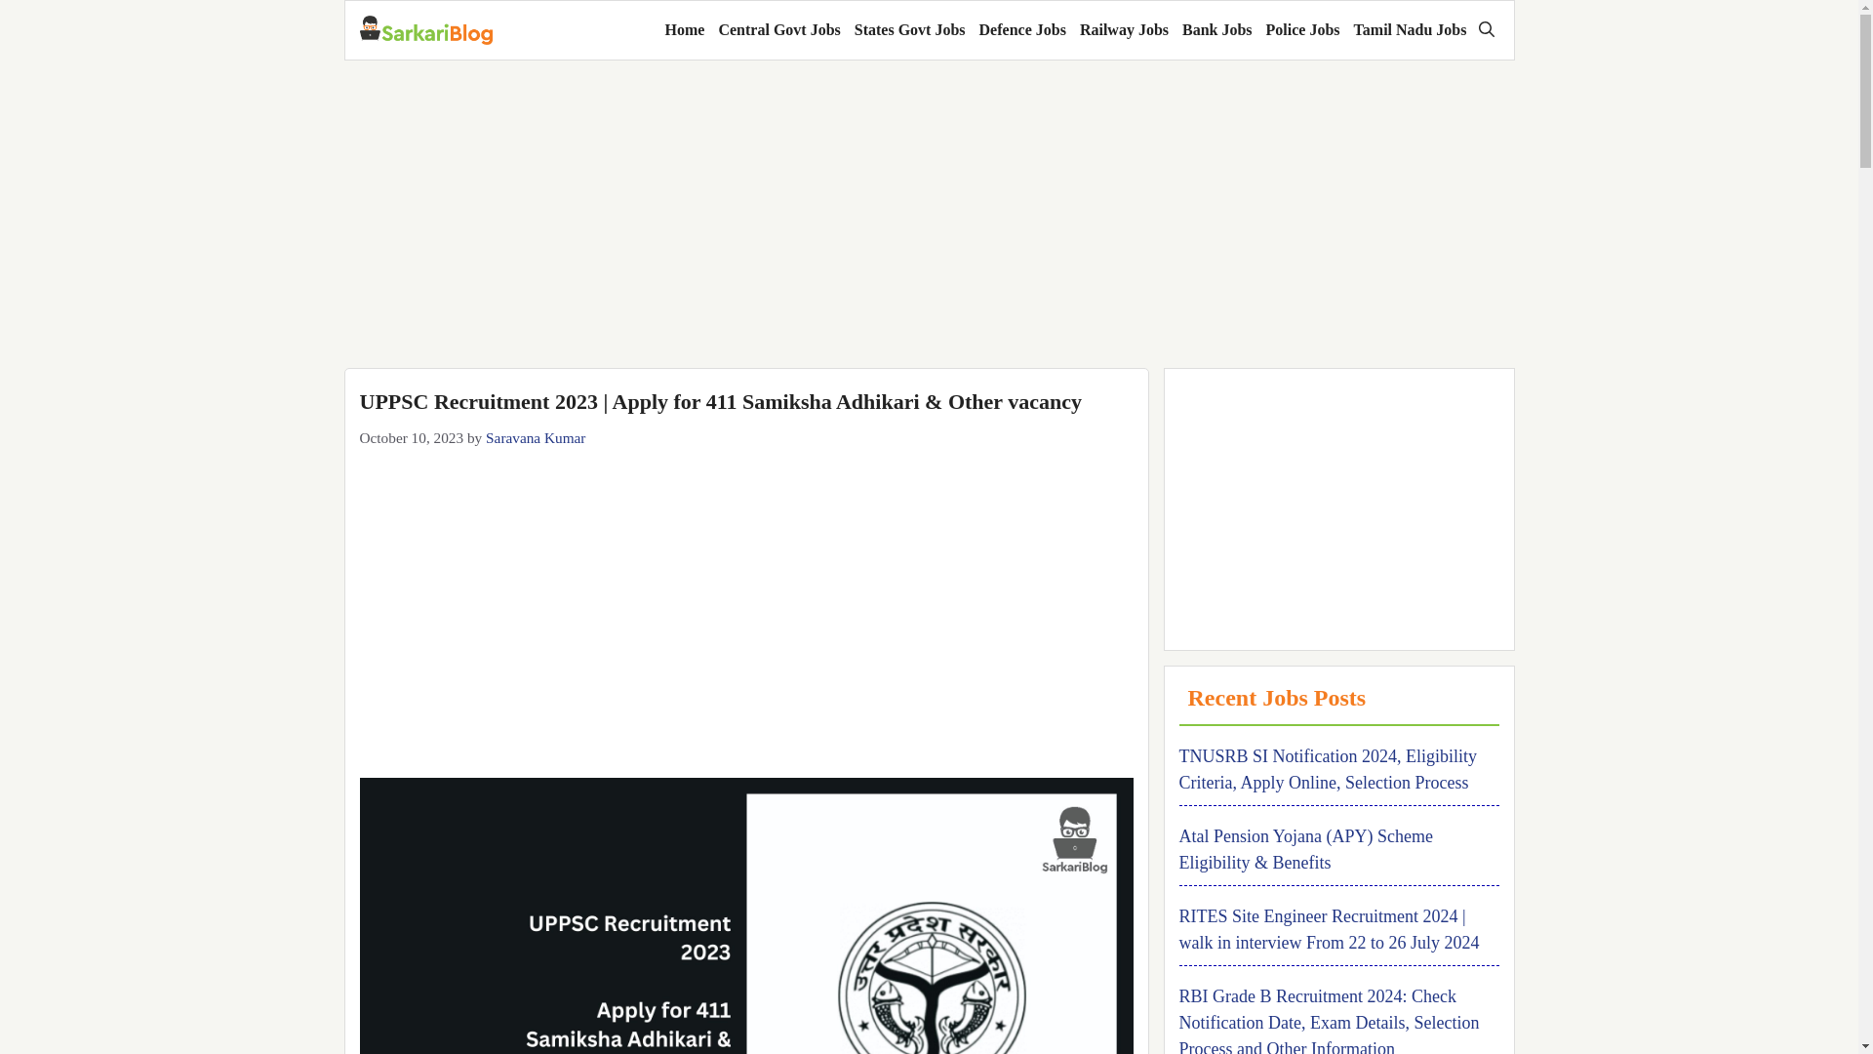 This screenshot has width=1873, height=1054. What do you see at coordinates (1022, 29) in the screenshot?
I see `Defence Jobs` at bounding box center [1022, 29].